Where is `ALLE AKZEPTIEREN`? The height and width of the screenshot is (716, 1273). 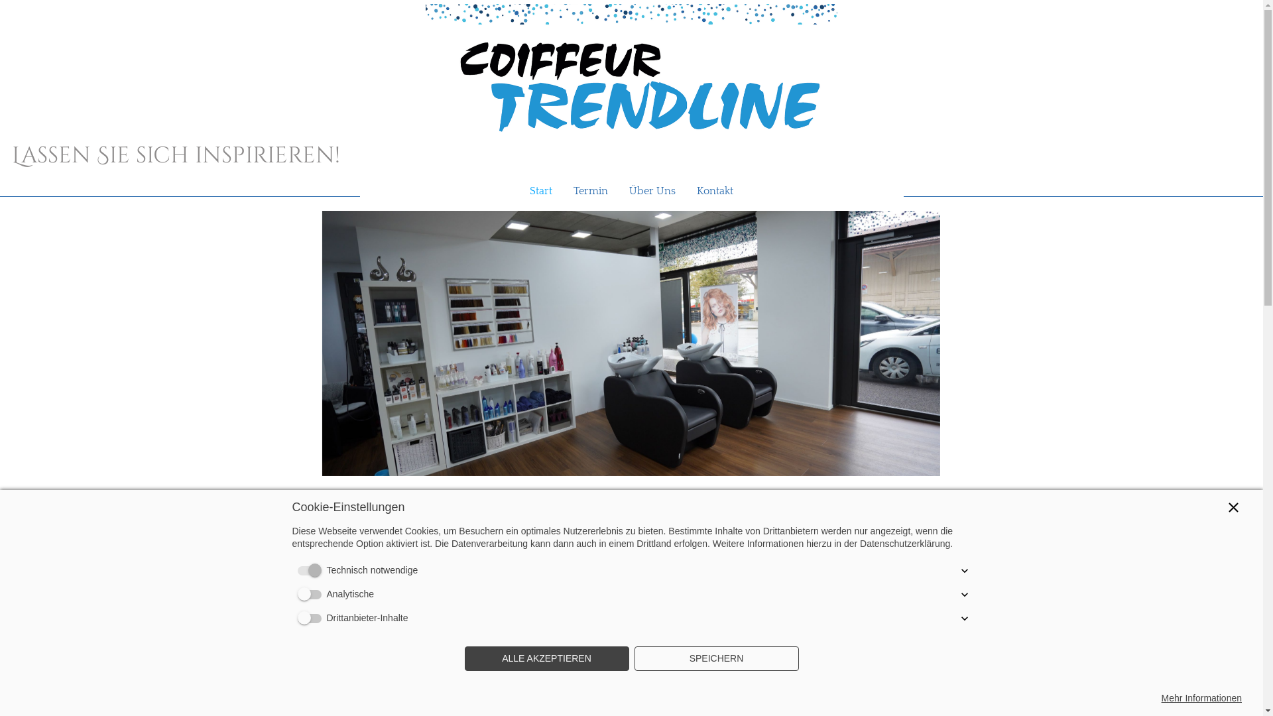
ALLE AKZEPTIEREN is located at coordinates (546, 659).